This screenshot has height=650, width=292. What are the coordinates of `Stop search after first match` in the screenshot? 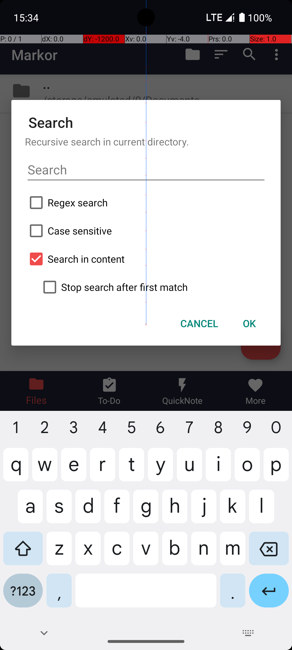 It's located at (153, 287).